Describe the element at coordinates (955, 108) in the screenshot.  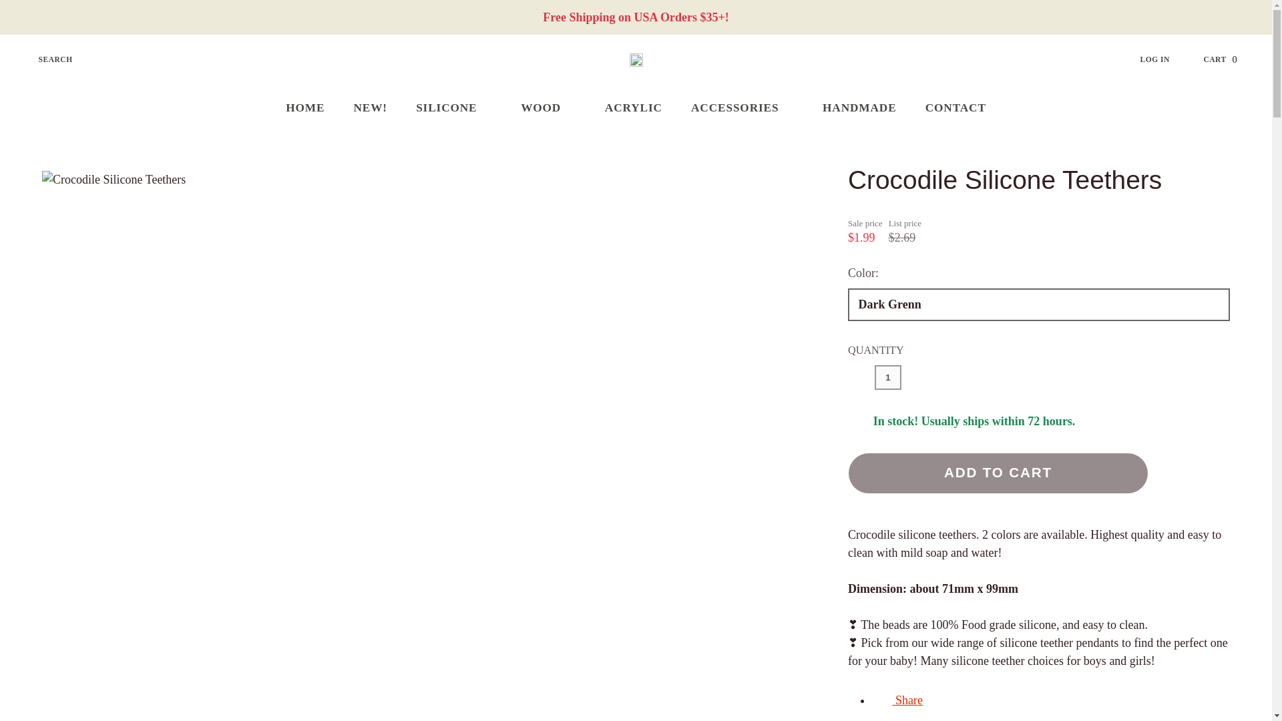
I see `CONTACT` at that location.